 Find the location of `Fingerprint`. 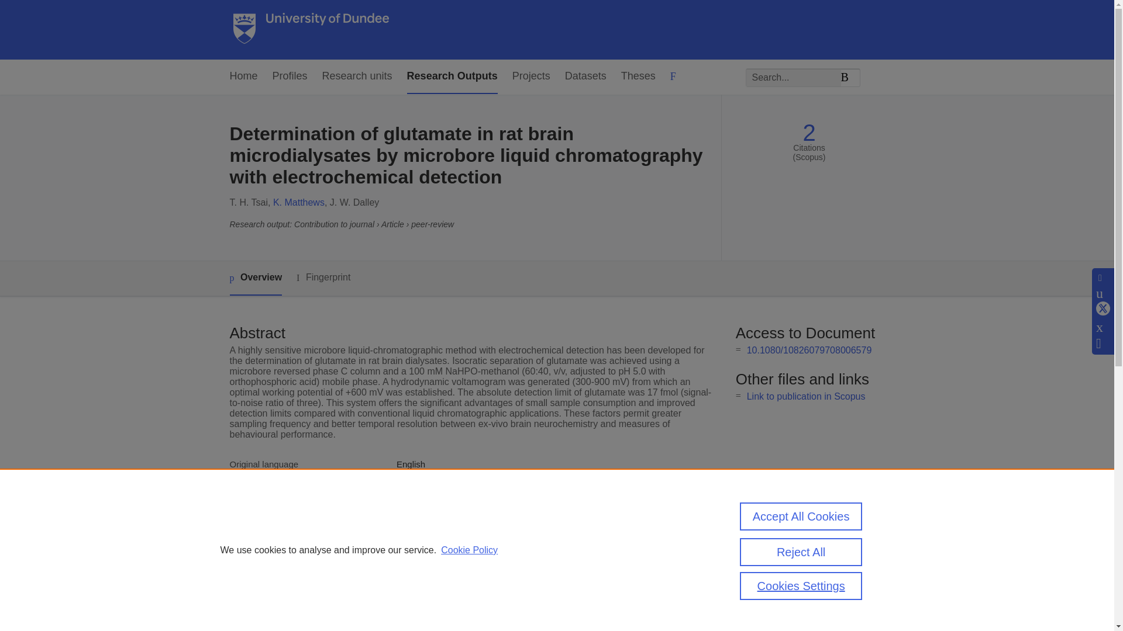

Fingerprint is located at coordinates (323, 278).